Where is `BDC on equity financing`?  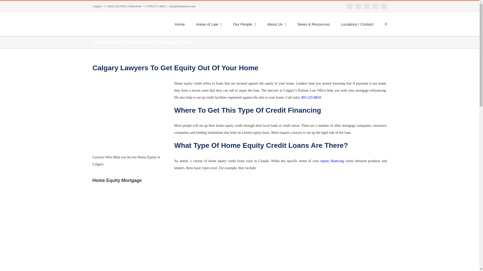
BDC on equity financing is located at coordinates (332, 161).